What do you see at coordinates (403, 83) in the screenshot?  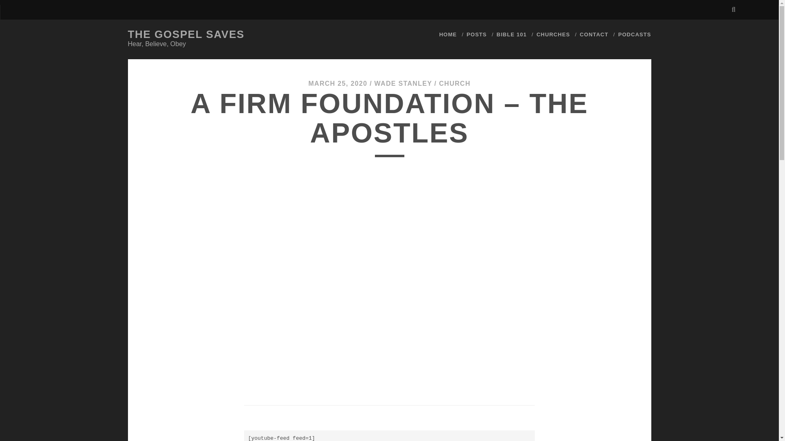 I see `WADE STANLEY` at bounding box center [403, 83].